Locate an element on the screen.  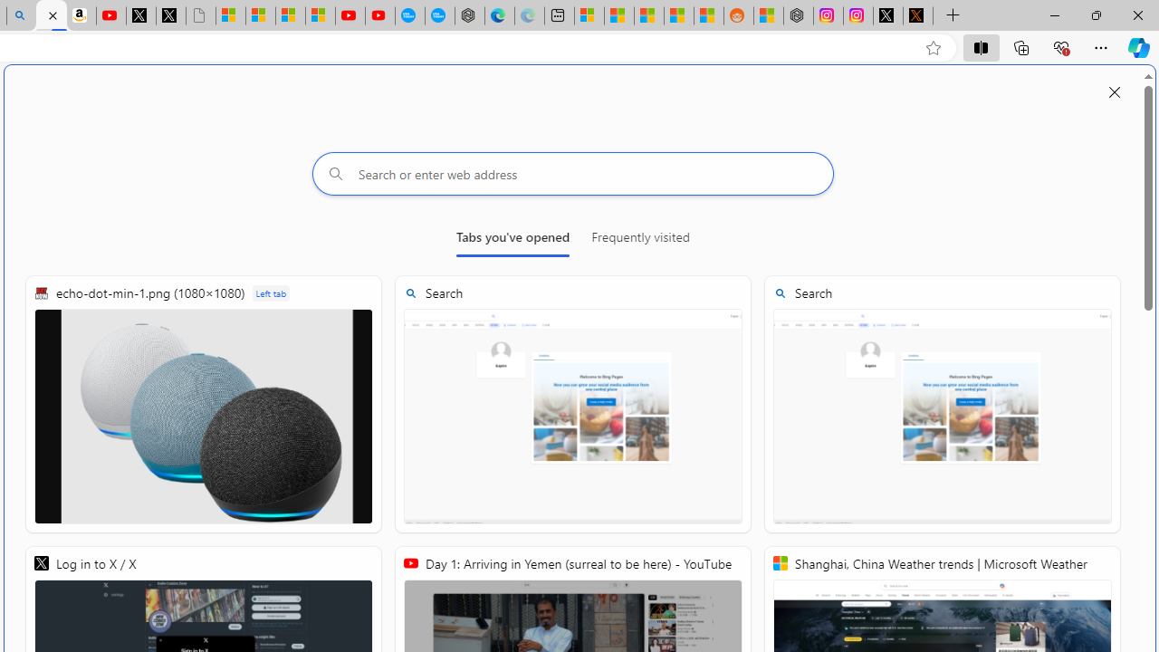
Frequently visited is located at coordinates (640, 241).